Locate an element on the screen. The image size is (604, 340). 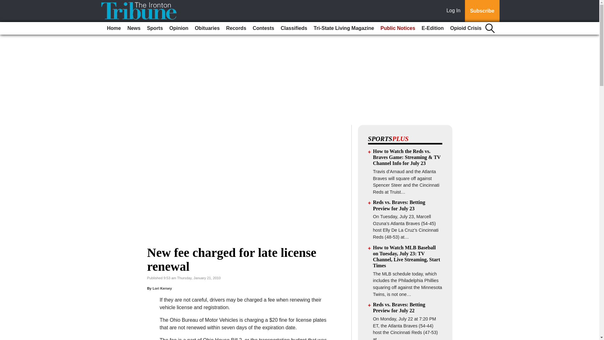
Classifieds is located at coordinates (294, 28).